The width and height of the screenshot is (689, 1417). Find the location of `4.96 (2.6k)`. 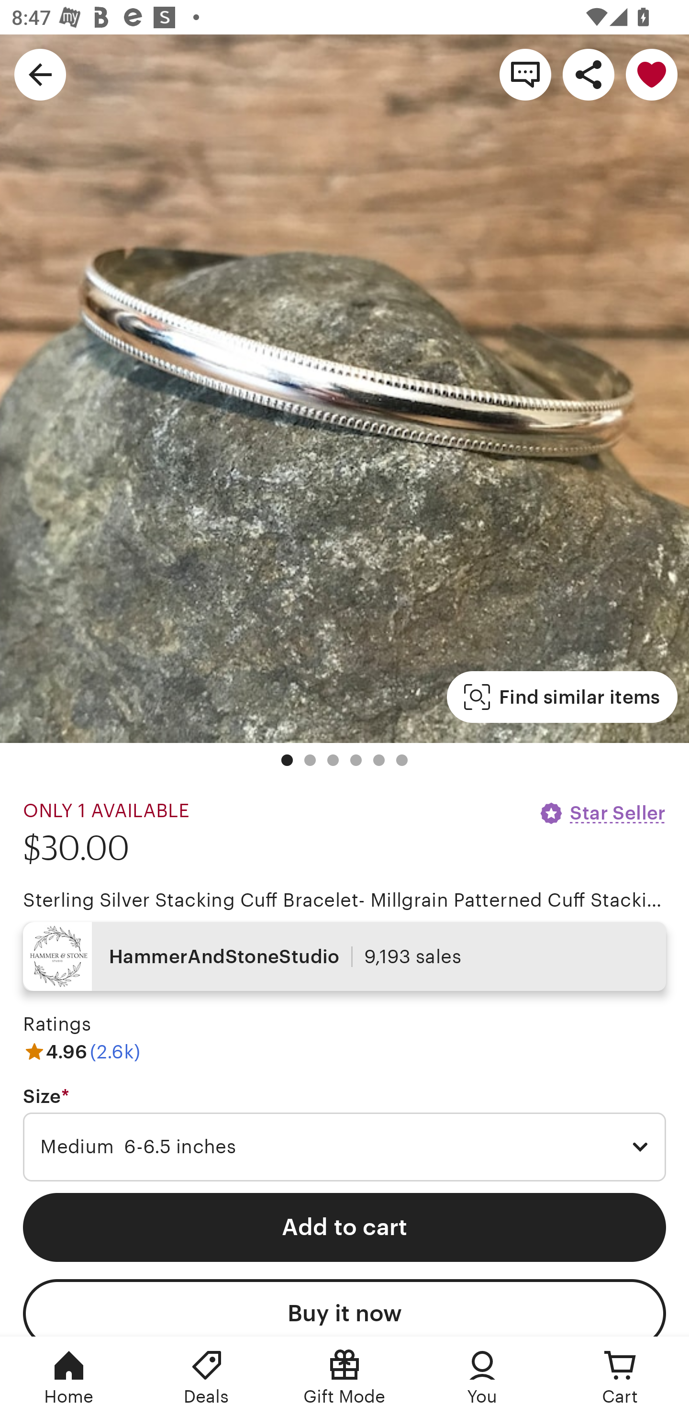

4.96 (2.6k) is located at coordinates (81, 1051).